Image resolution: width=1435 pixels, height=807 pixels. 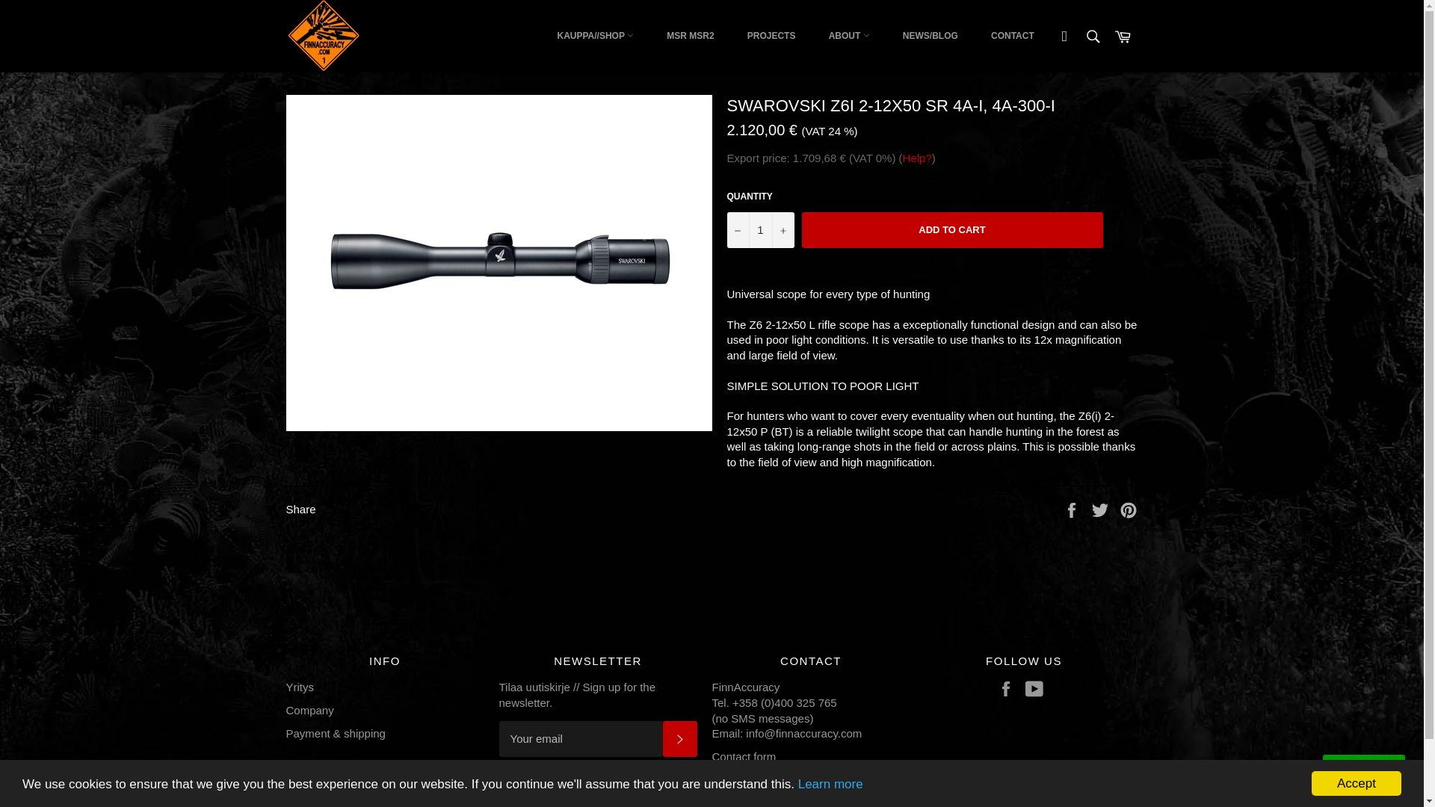 I want to click on FinnAccuracy on YouTube, so click(x=1037, y=689).